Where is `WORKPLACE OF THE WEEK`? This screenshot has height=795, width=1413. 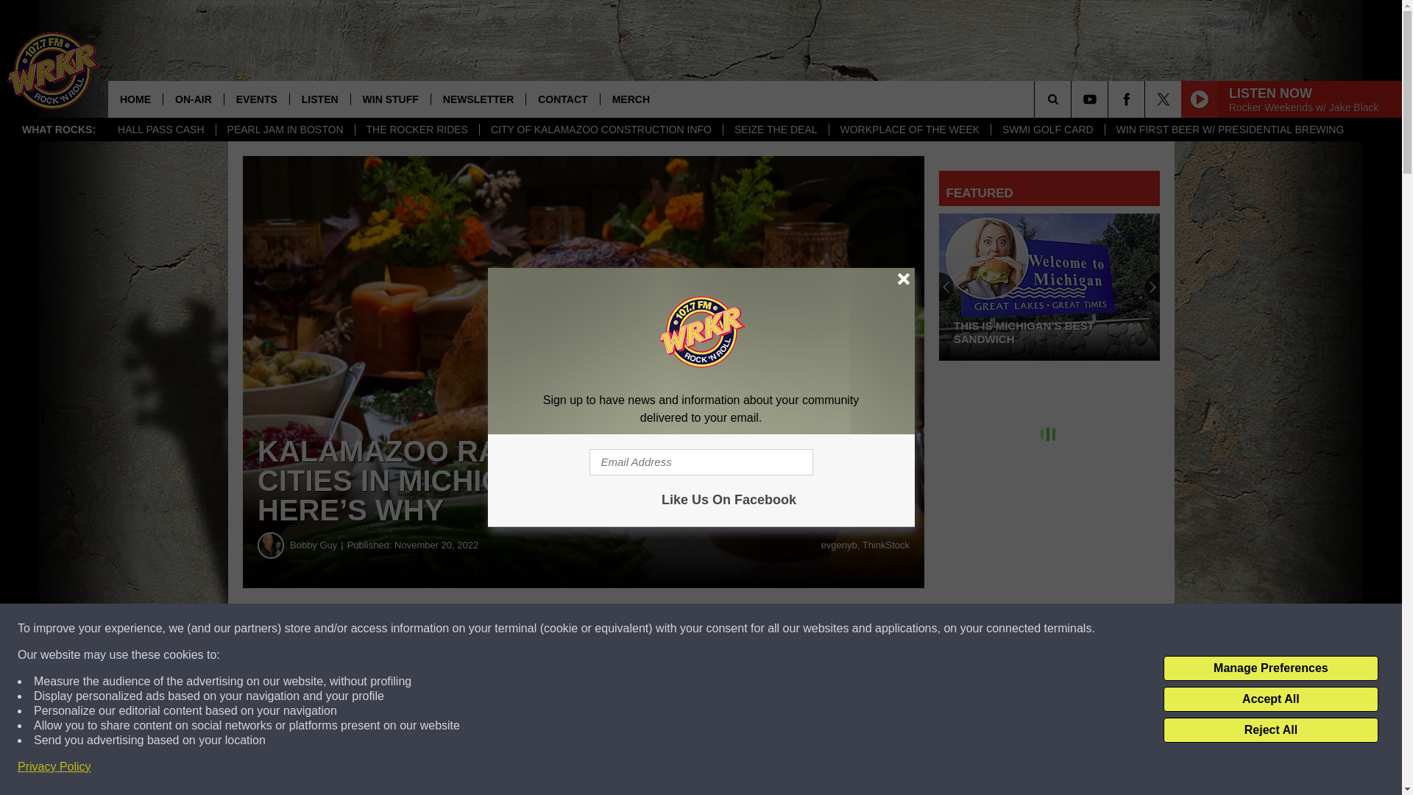
WORKPLACE OF THE WEEK is located at coordinates (910, 130).